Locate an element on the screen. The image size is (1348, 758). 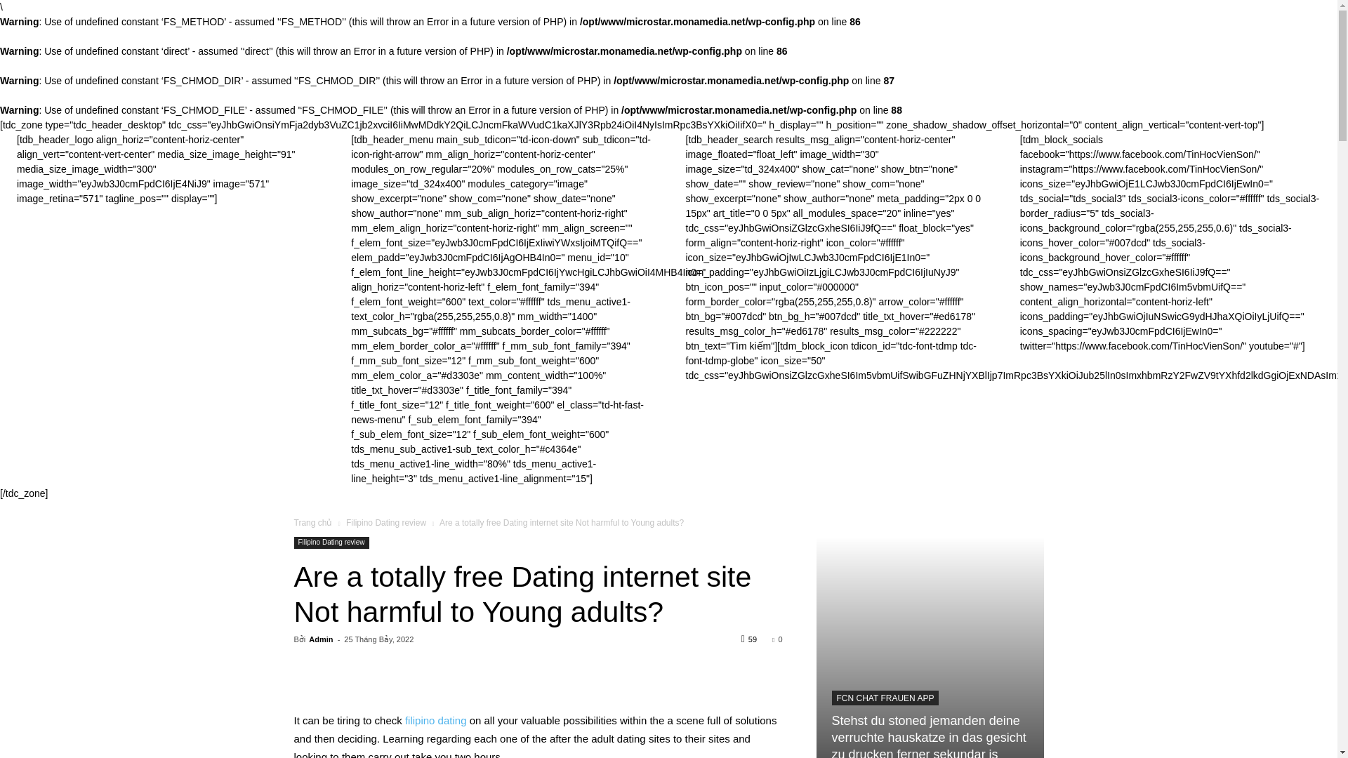
Filipino Dating review is located at coordinates (331, 542).